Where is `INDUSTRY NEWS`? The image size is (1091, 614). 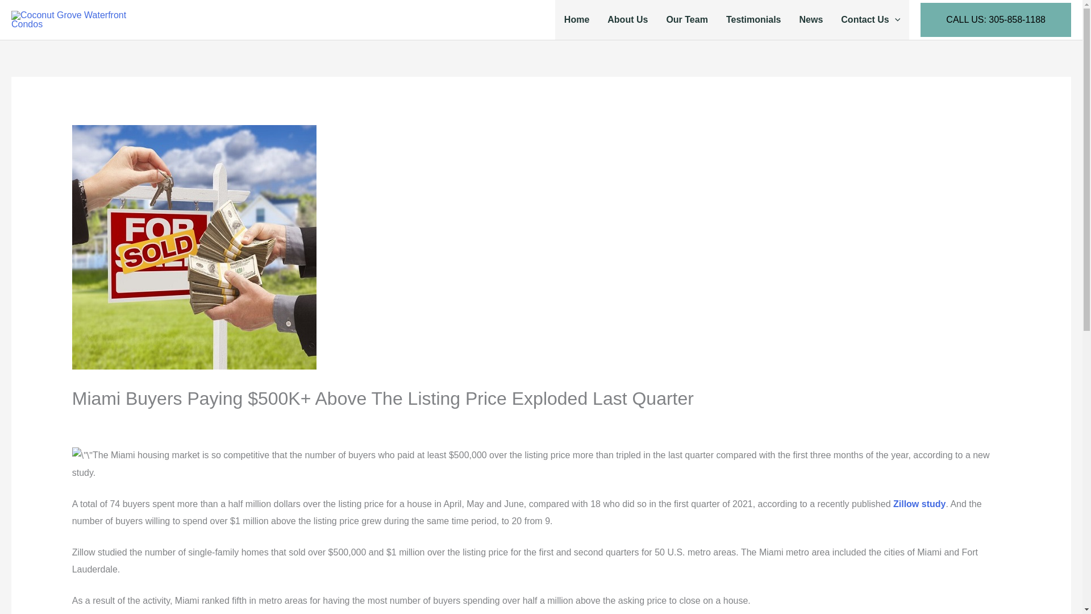
INDUSTRY NEWS is located at coordinates (182, 422).